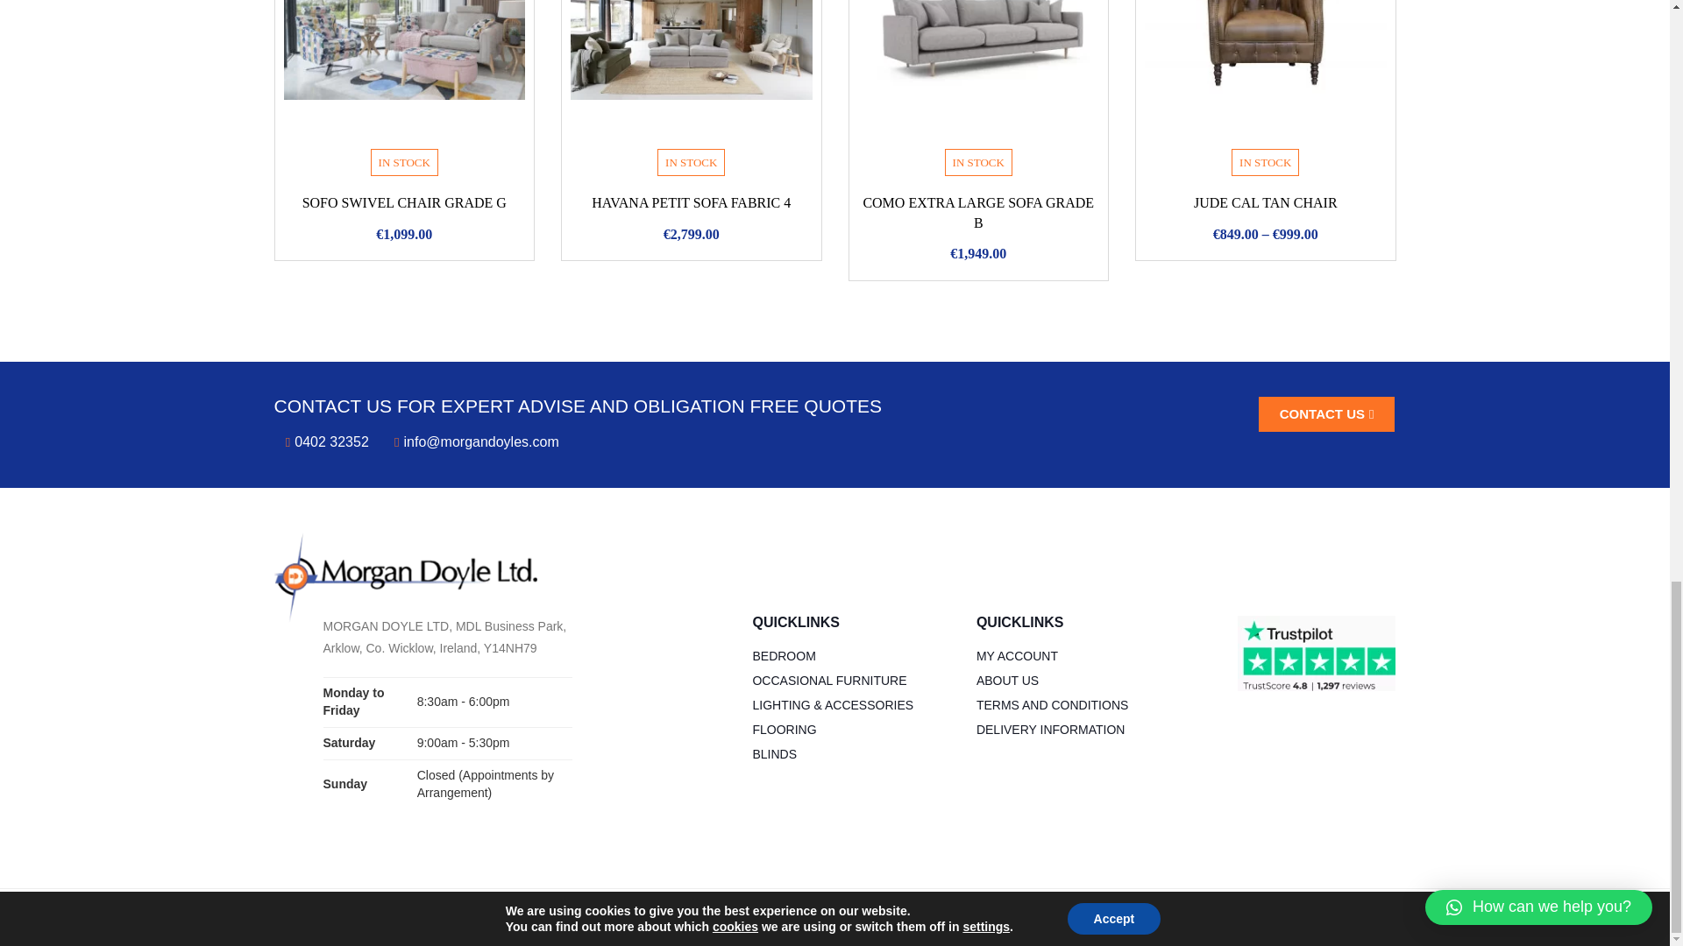 The width and height of the screenshot is (1683, 946). What do you see at coordinates (405, 70) in the screenshot?
I see `SoFo Swivel Chair Grade G` at bounding box center [405, 70].